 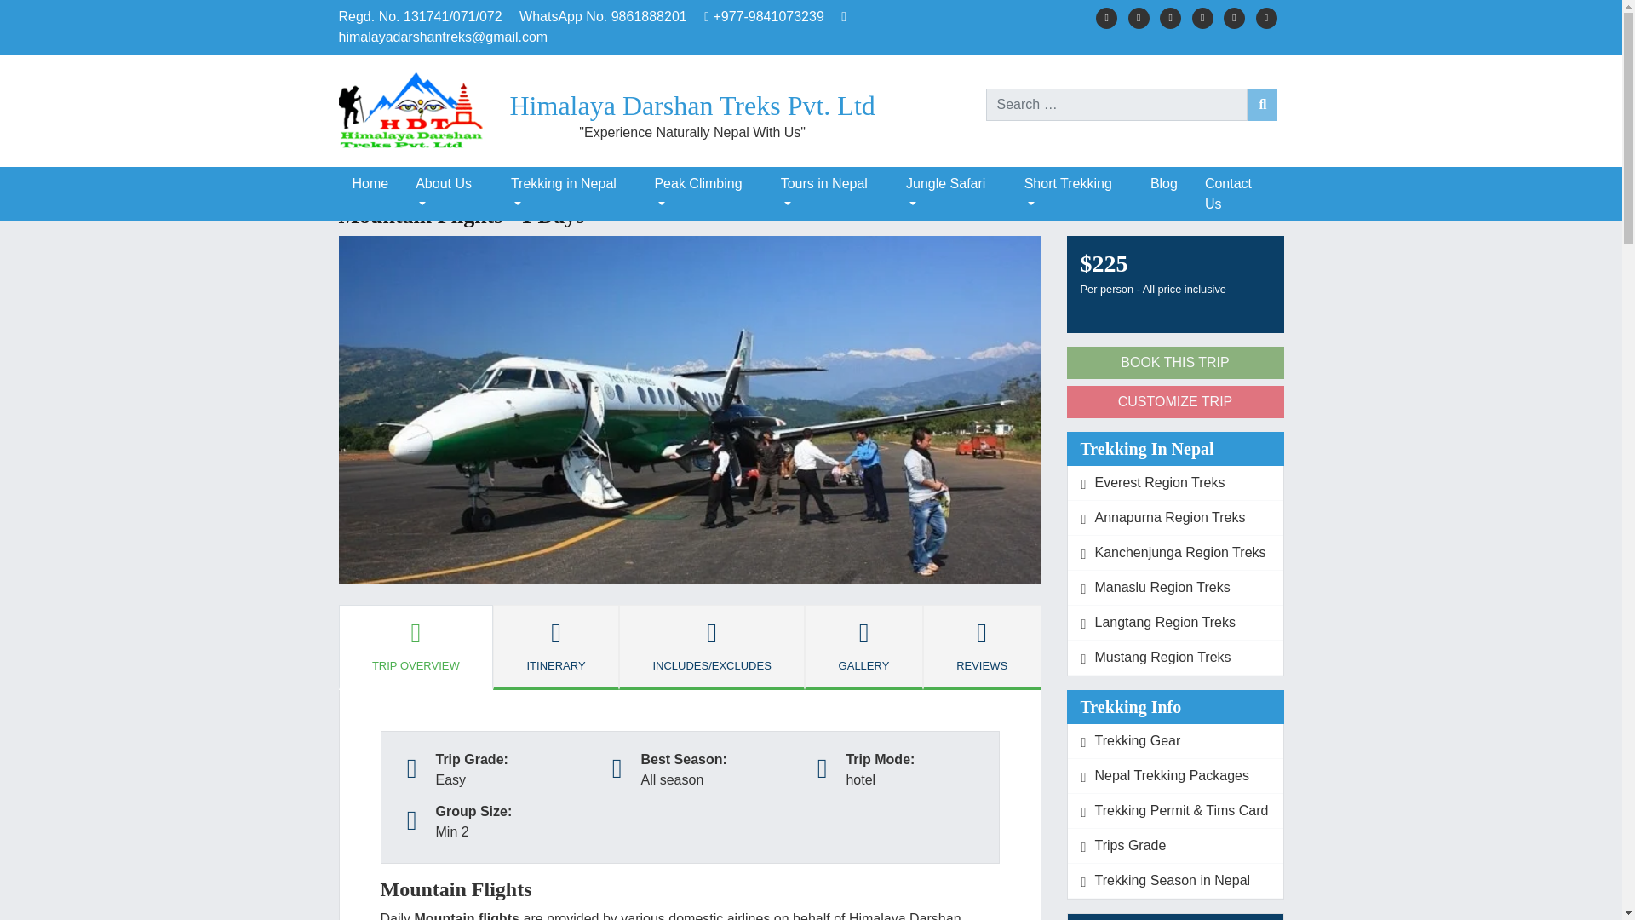 I want to click on About Us, so click(x=450, y=194).